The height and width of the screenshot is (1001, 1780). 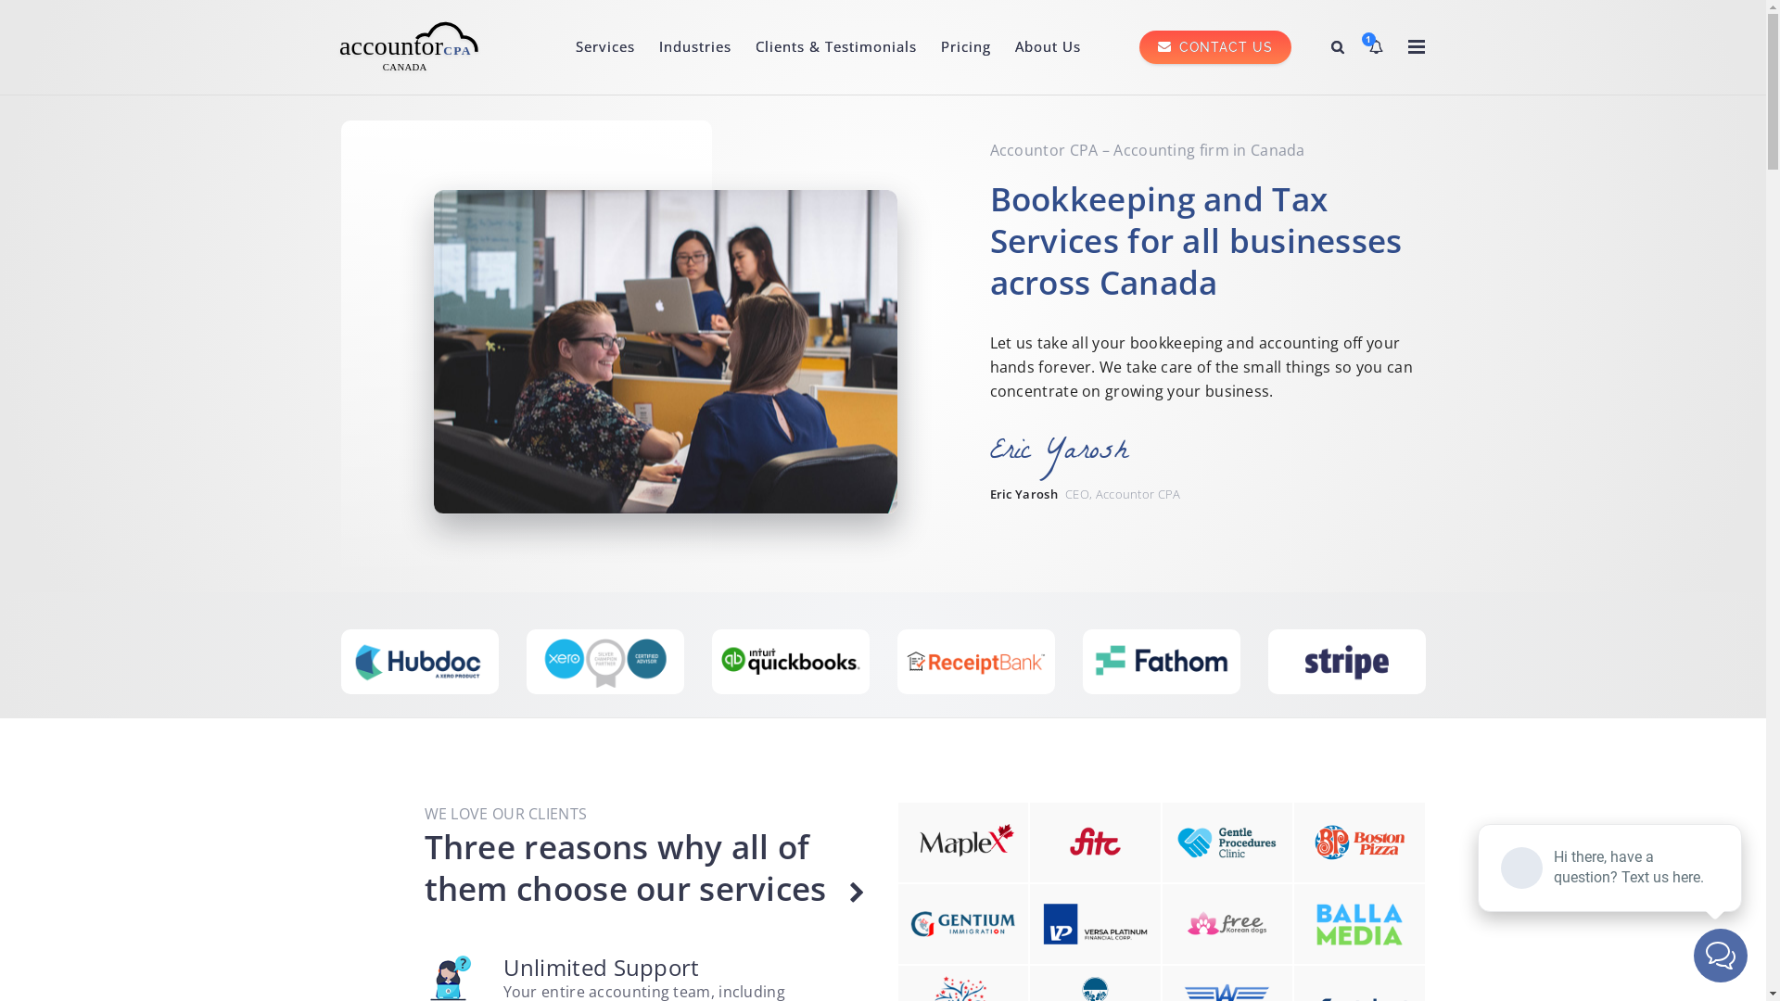 What do you see at coordinates (1227, 924) in the screenshot?
I see `Korean dogs` at bounding box center [1227, 924].